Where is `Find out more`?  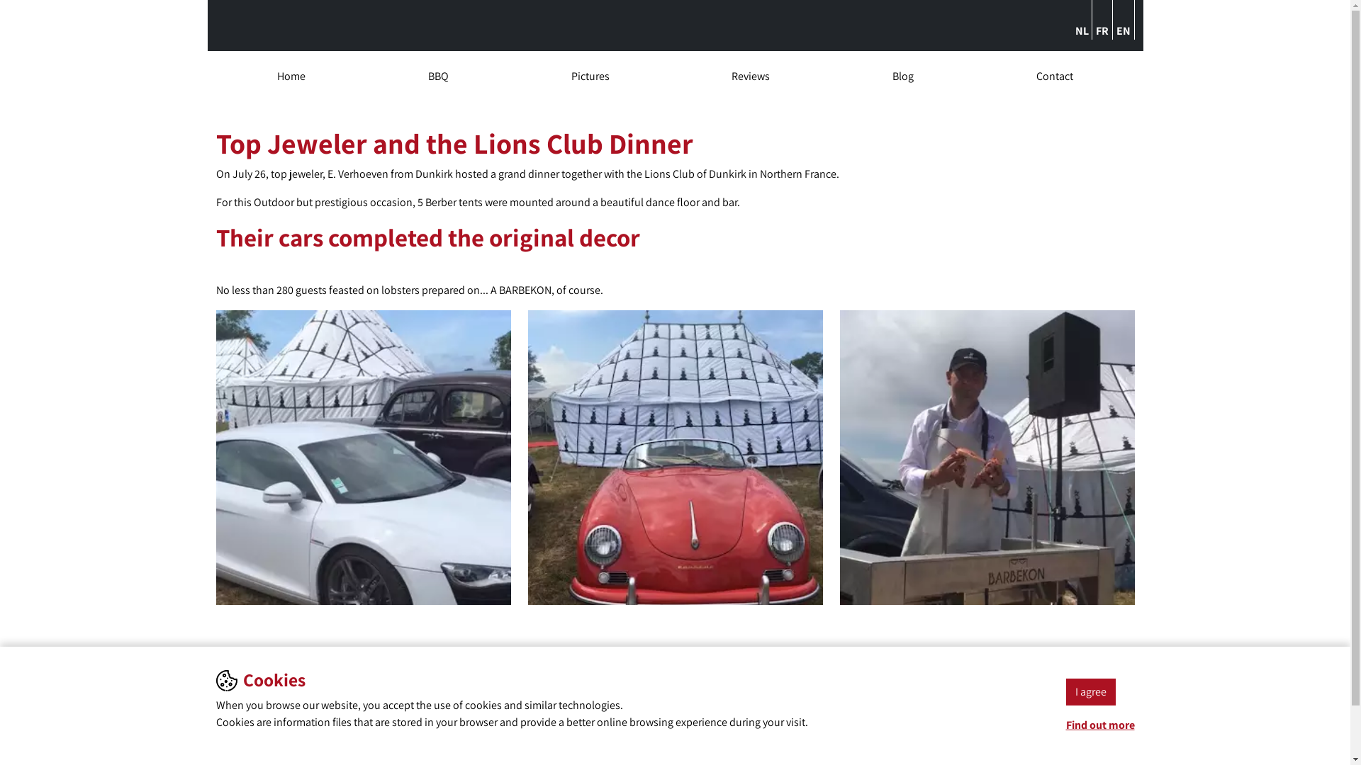 Find out more is located at coordinates (1100, 725).